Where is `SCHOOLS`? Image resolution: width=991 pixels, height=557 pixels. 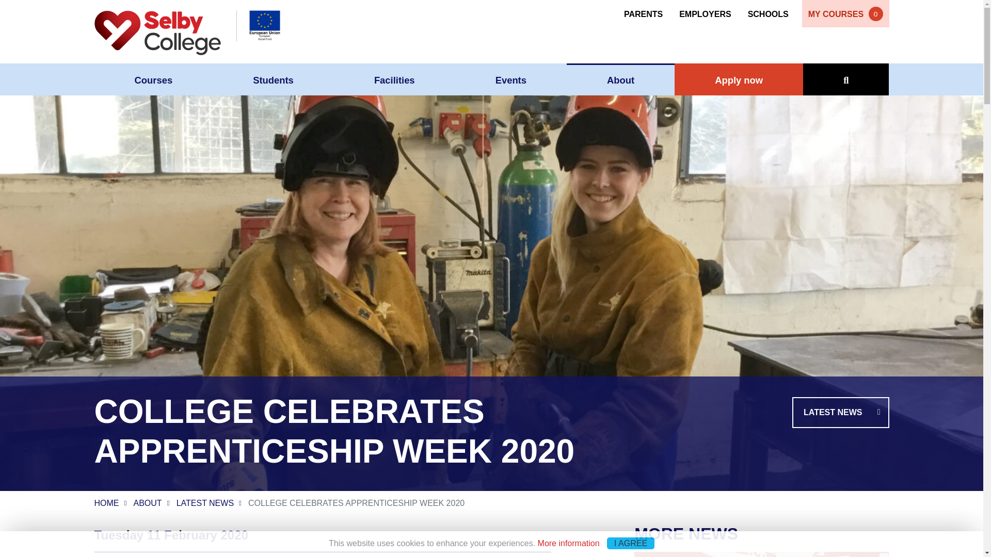 SCHOOLS is located at coordinates (768, 12).